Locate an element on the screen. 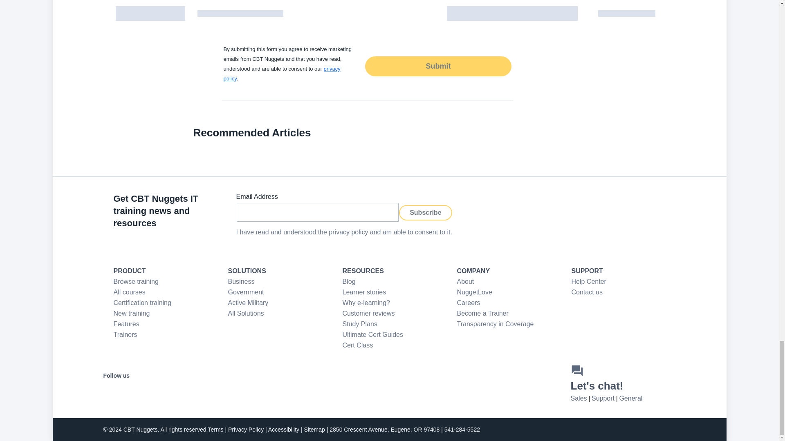  privacy policy is located at coordinates (281, 73).